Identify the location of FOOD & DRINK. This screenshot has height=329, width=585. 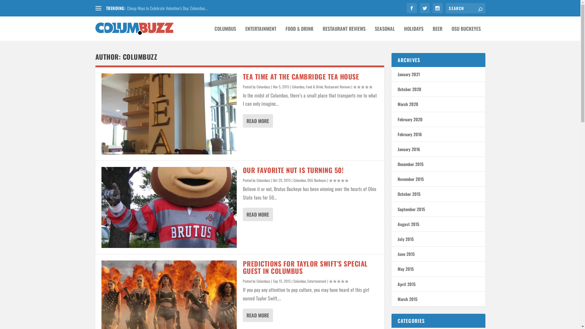
(299, 34).